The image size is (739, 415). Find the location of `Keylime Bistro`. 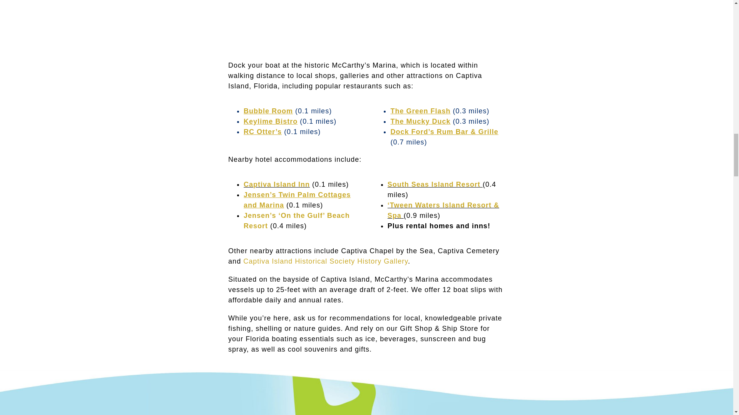

Keylime Bistro is located at coordinates (271, 121).